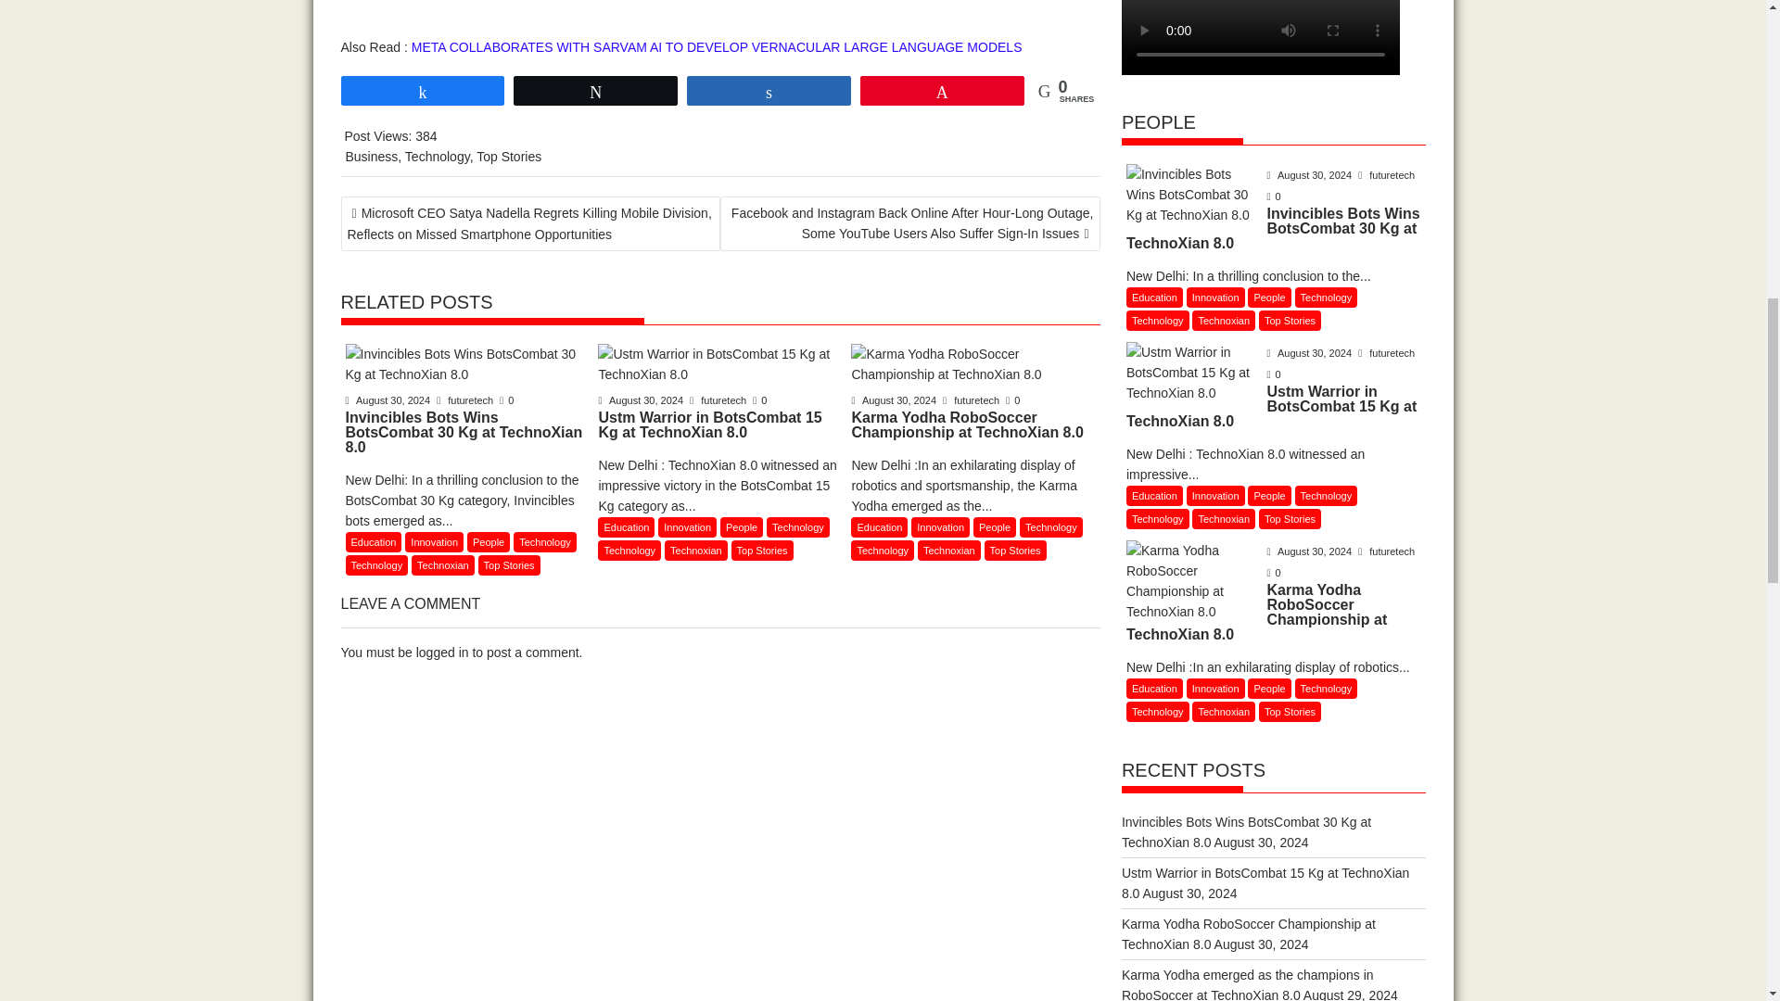 This screenshot has width=1780, height=1001. I want to click on Technology, so click(438, 156).